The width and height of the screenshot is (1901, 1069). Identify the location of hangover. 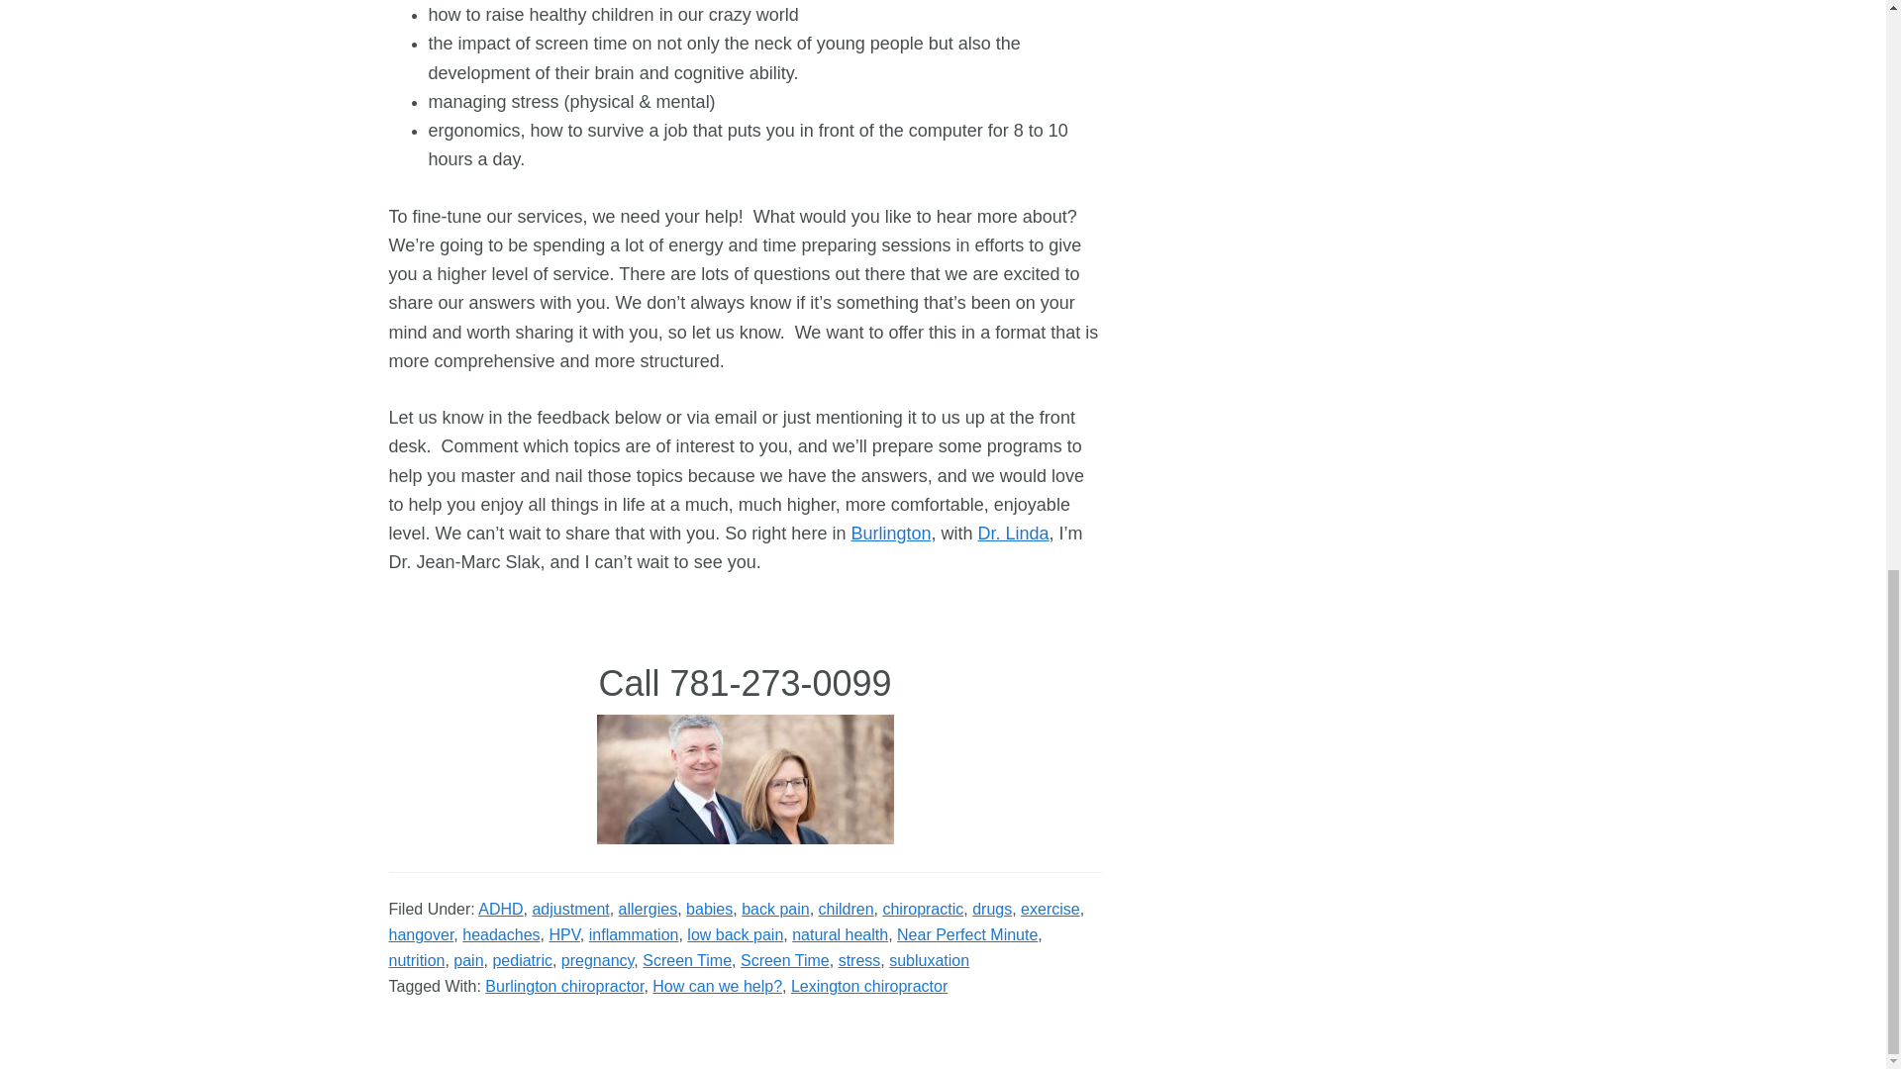
(420, 934).